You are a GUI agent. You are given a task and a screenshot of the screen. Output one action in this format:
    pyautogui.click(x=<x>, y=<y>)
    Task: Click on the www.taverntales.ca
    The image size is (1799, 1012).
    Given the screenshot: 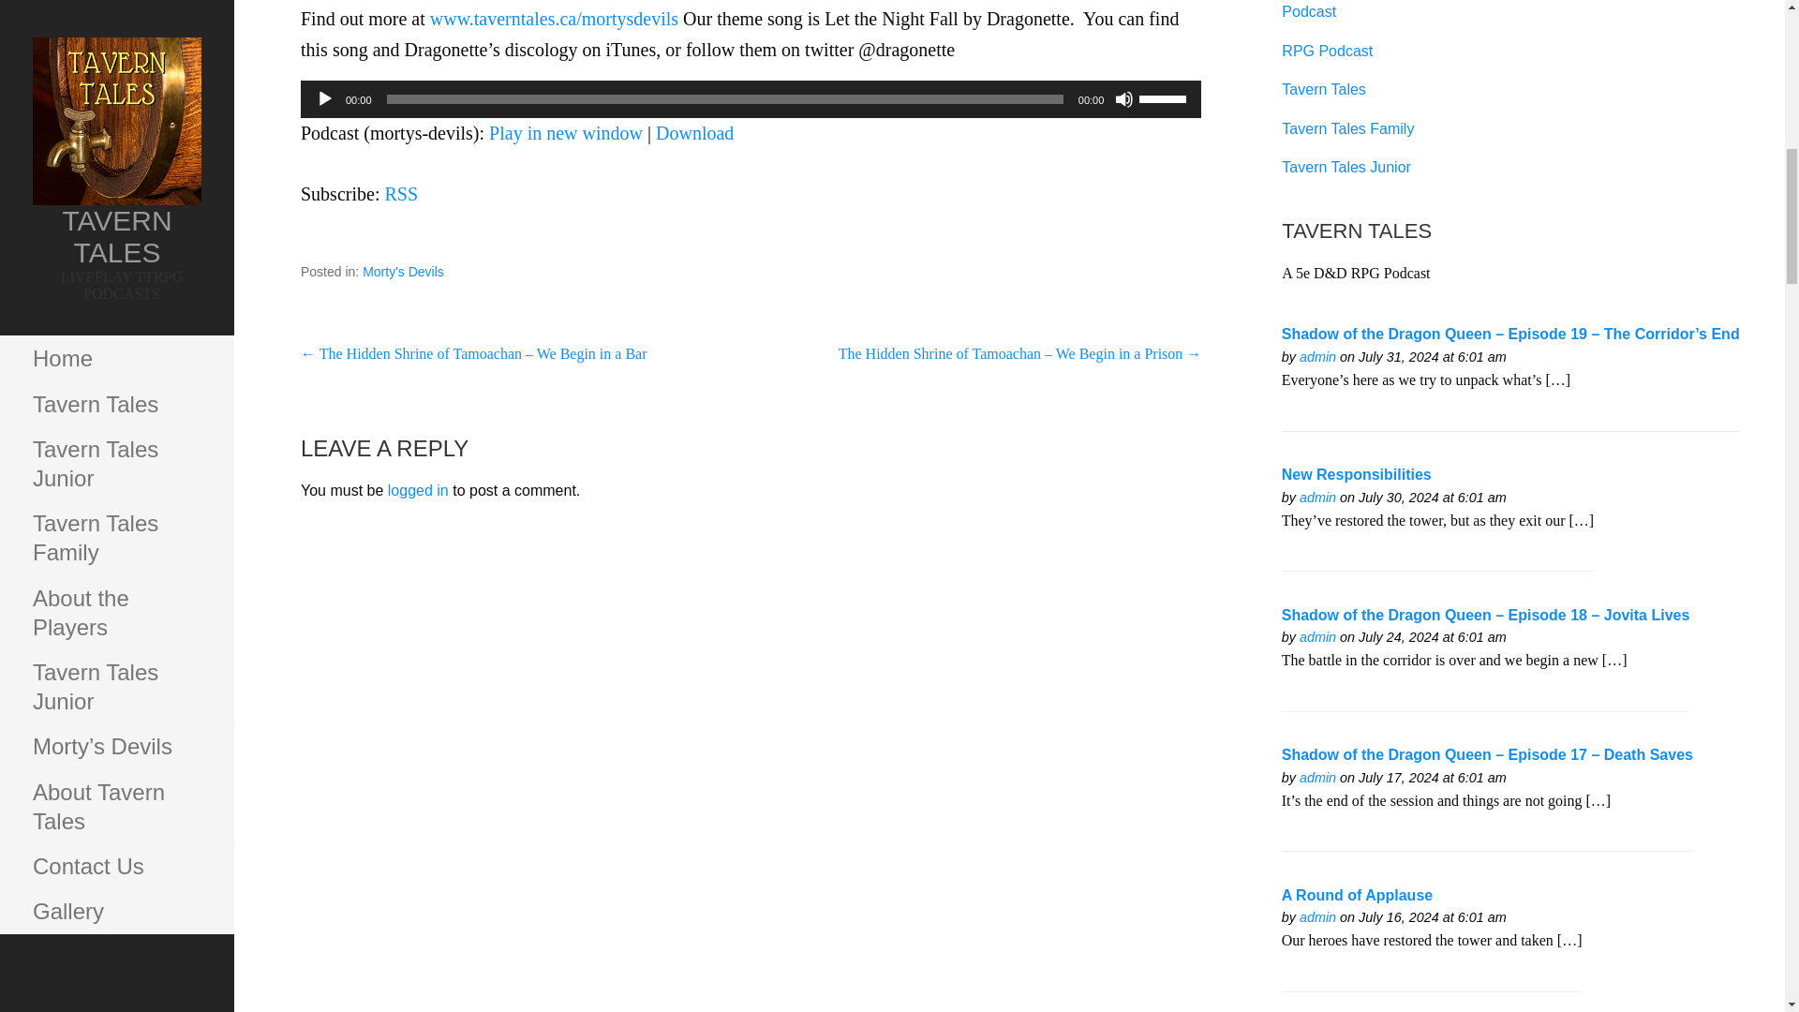 What is the action you would take?
    pyautogui.click(x=1317, y=356)
    